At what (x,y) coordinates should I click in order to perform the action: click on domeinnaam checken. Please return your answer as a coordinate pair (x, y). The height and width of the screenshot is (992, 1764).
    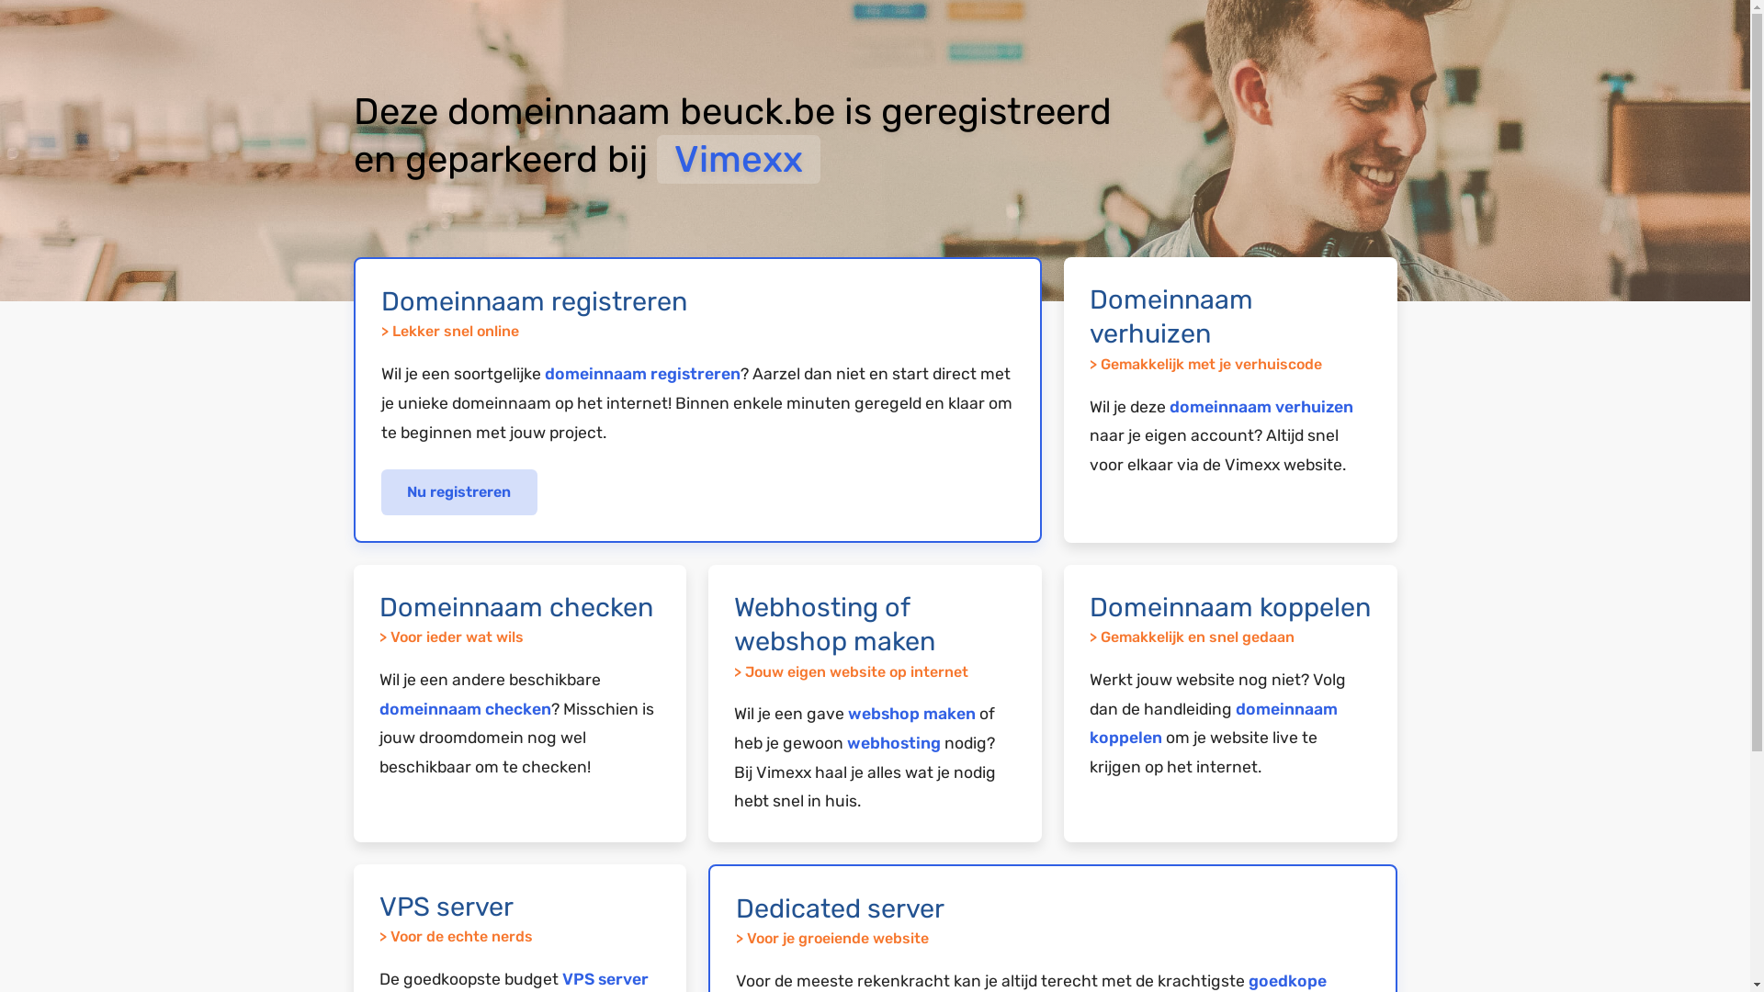
    Looking at the image, I should click on (465, 709).